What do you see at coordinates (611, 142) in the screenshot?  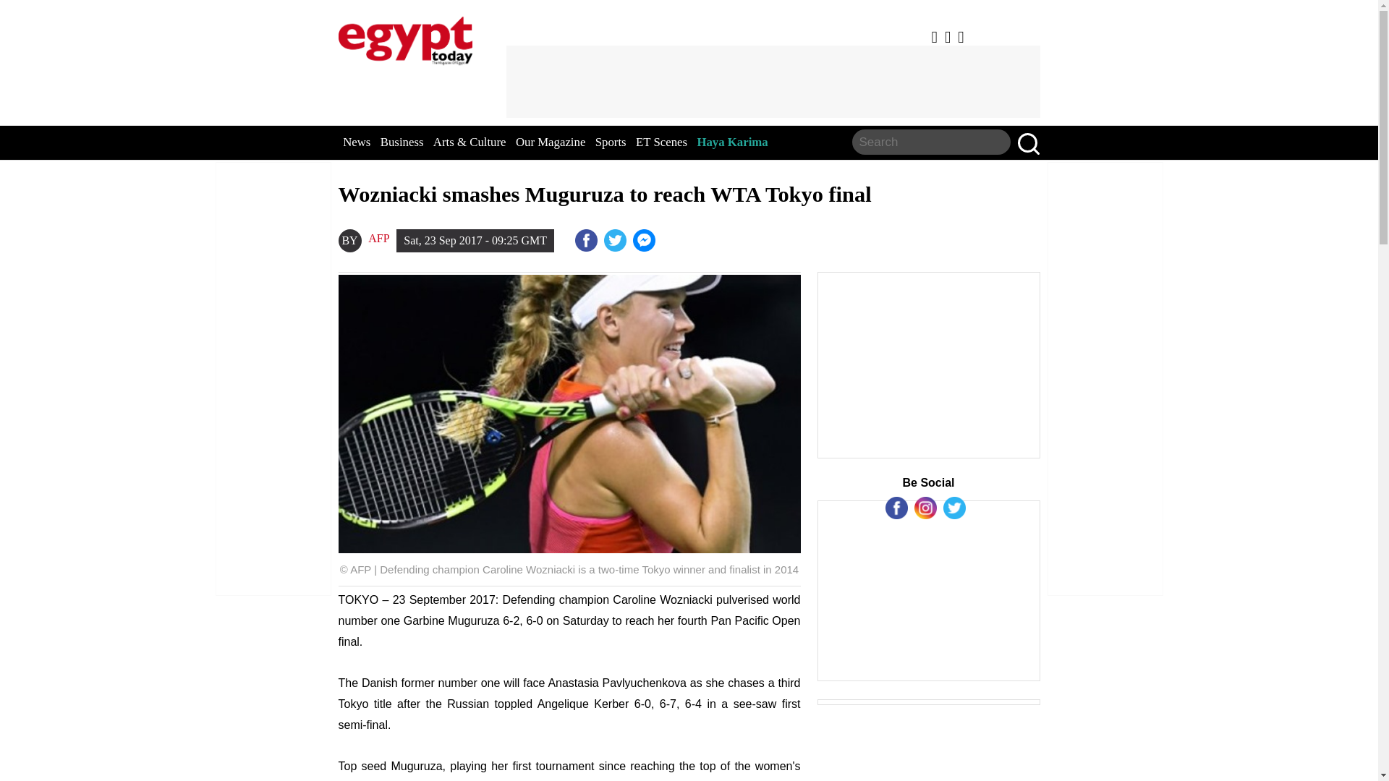 I see `Sports` at bounding box center [611, 142].